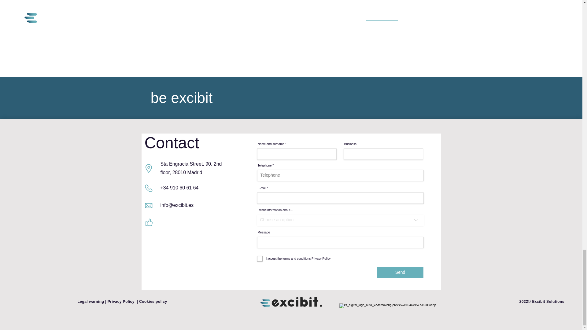  Describe the element at coordinates (121, 301) in the screenshot. I see `Privacy Policy` at that location.